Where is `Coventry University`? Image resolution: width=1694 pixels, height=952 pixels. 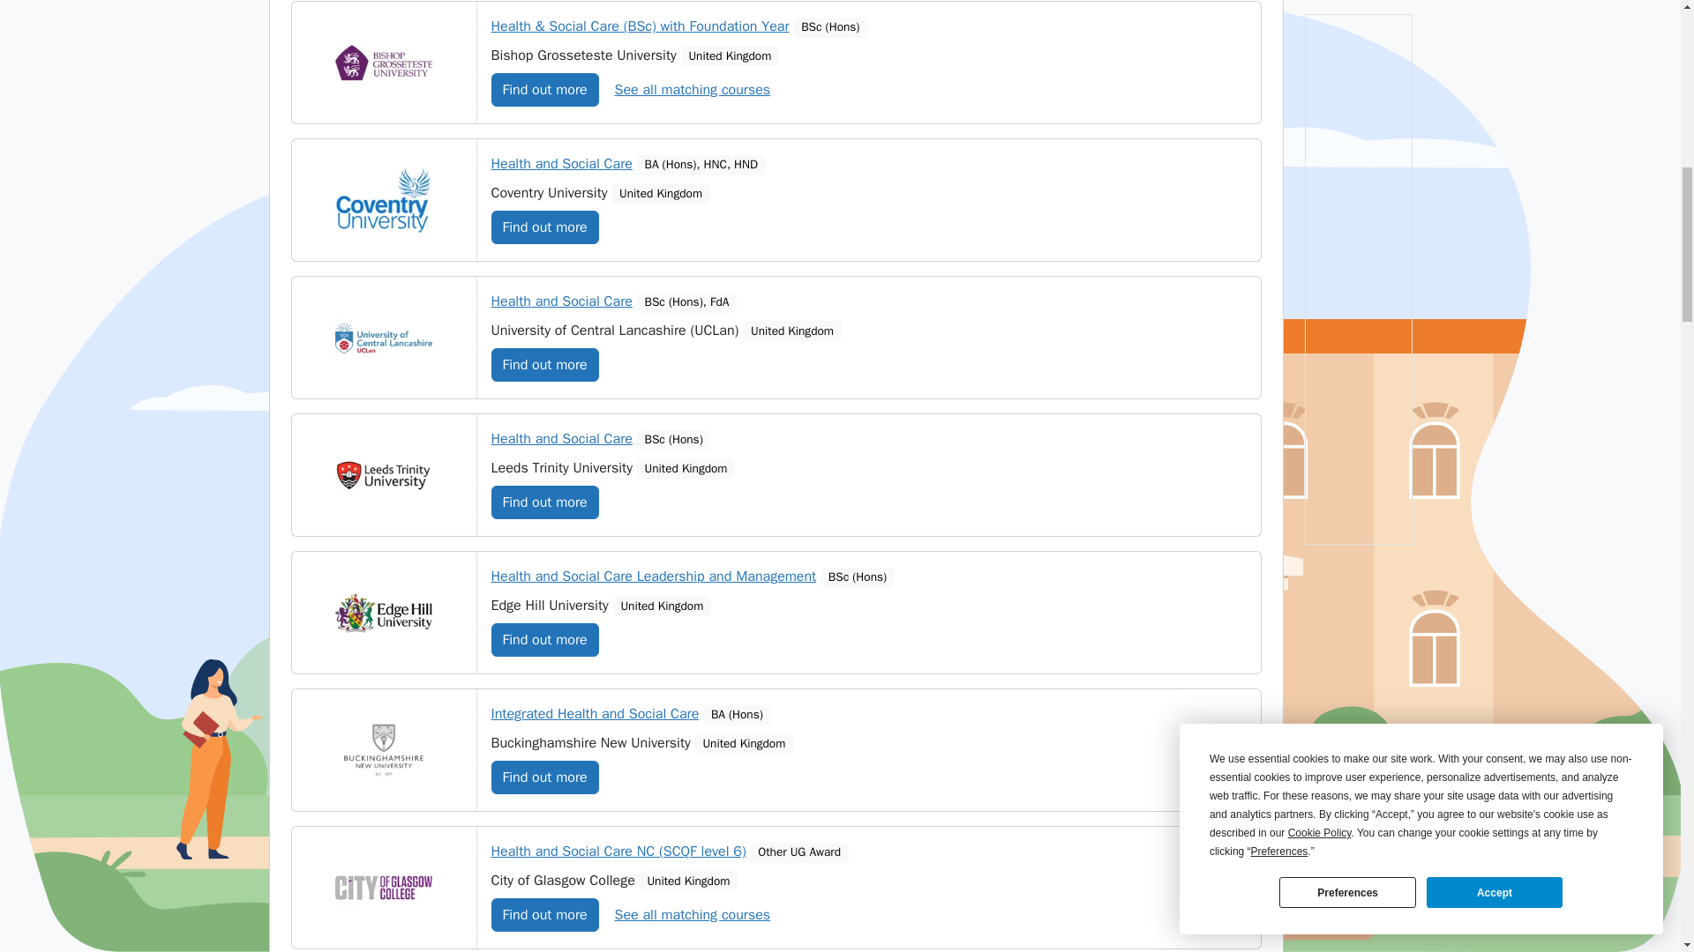
Coventry University is located at coordinates (383, 200).